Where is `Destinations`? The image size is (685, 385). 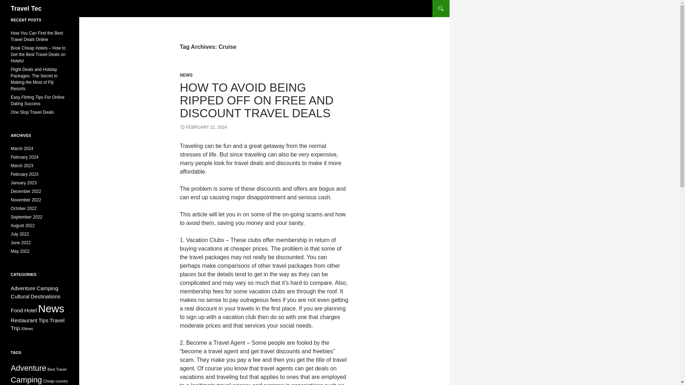
Destinations is located at coordinates (46, 296).